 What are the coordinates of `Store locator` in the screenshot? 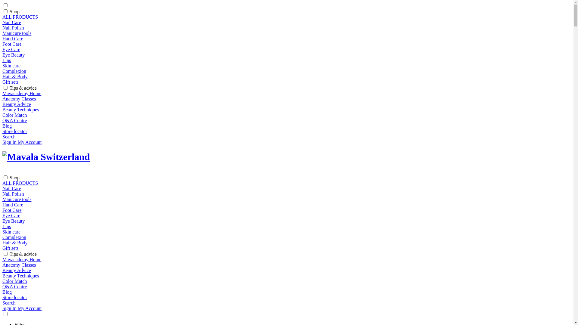 It's located at (15, 131).